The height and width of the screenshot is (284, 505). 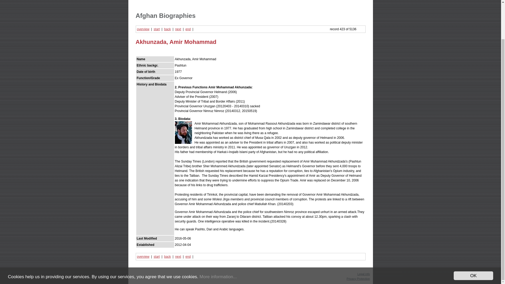 I want to click on overview, so click(x=143, y=29).